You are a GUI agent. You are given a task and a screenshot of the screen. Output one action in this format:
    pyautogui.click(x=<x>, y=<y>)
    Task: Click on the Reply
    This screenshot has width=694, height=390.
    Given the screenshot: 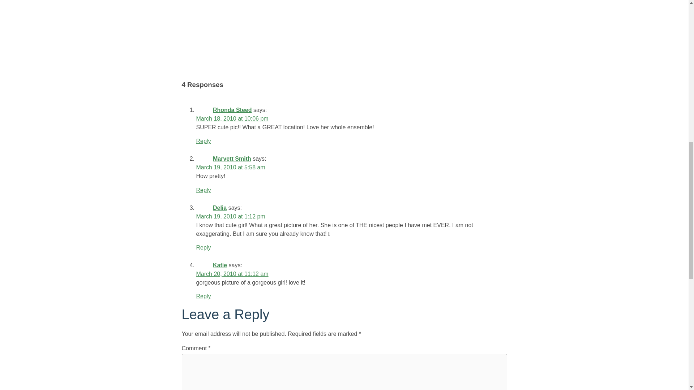 What is the action you would take?
    pyautogui.click(x=203, y=248)
    